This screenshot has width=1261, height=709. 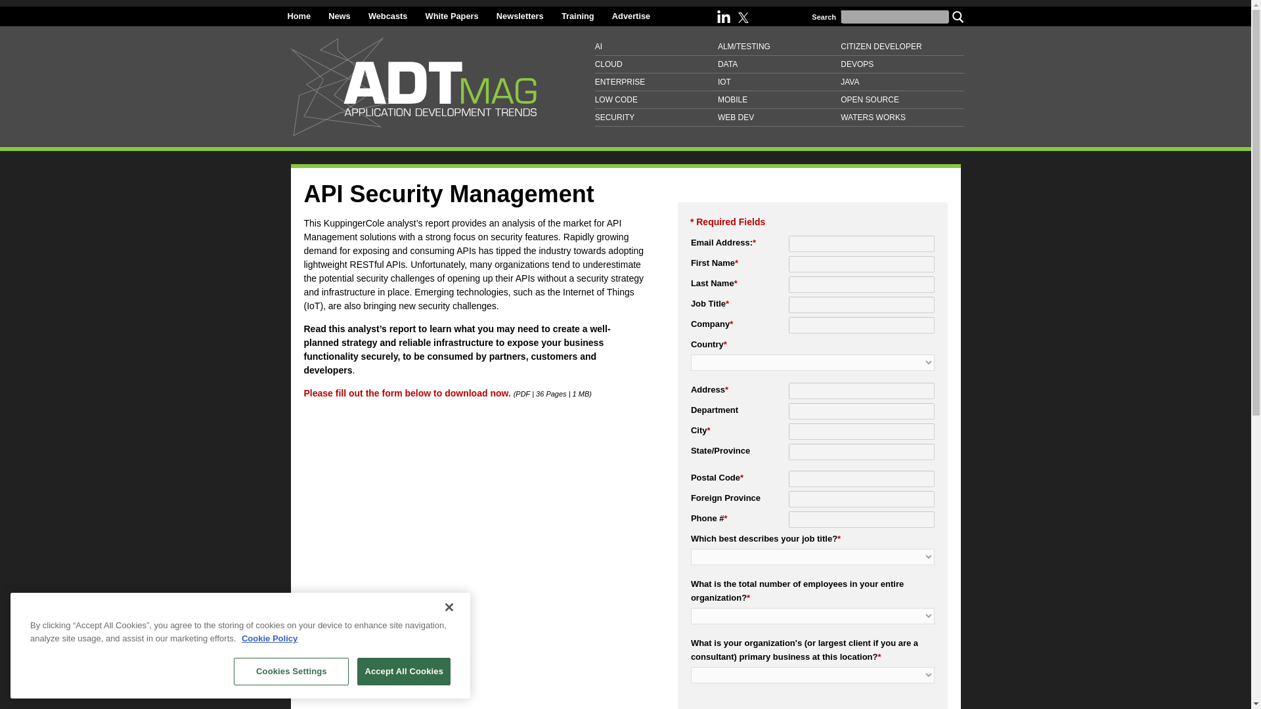 I want to click on DATA, so click(x=779, y=64).